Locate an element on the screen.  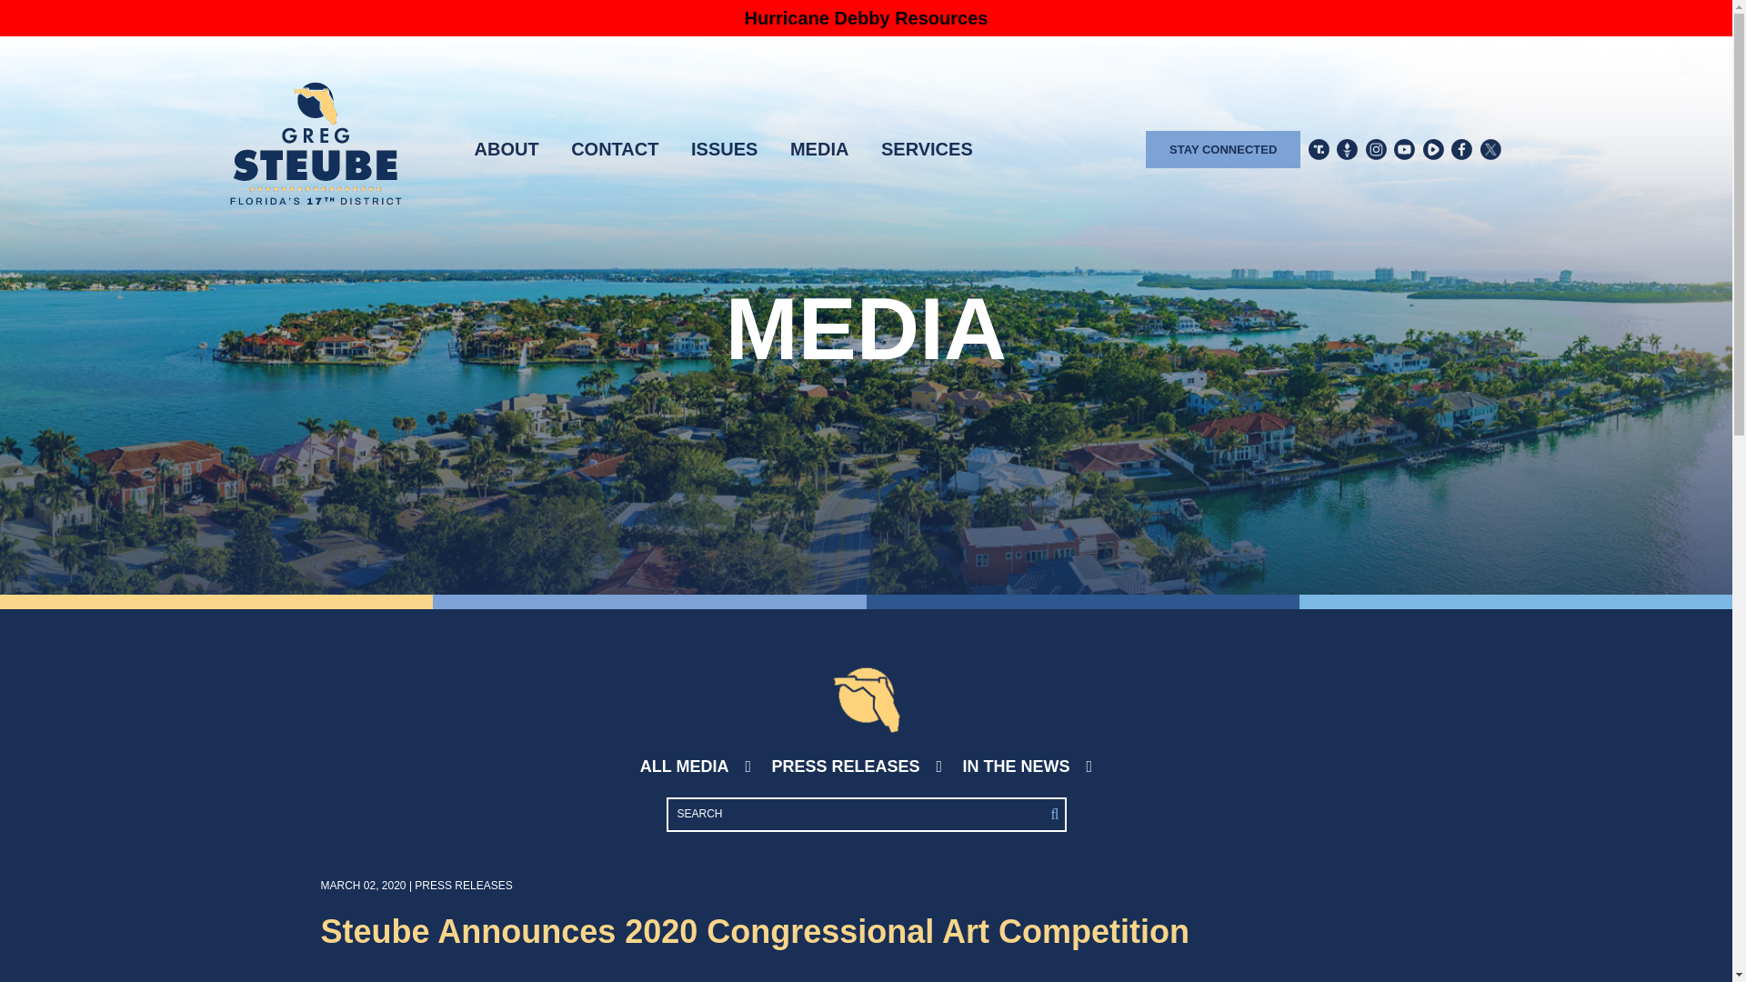
SERVICES is located at coordinates (927, 149).